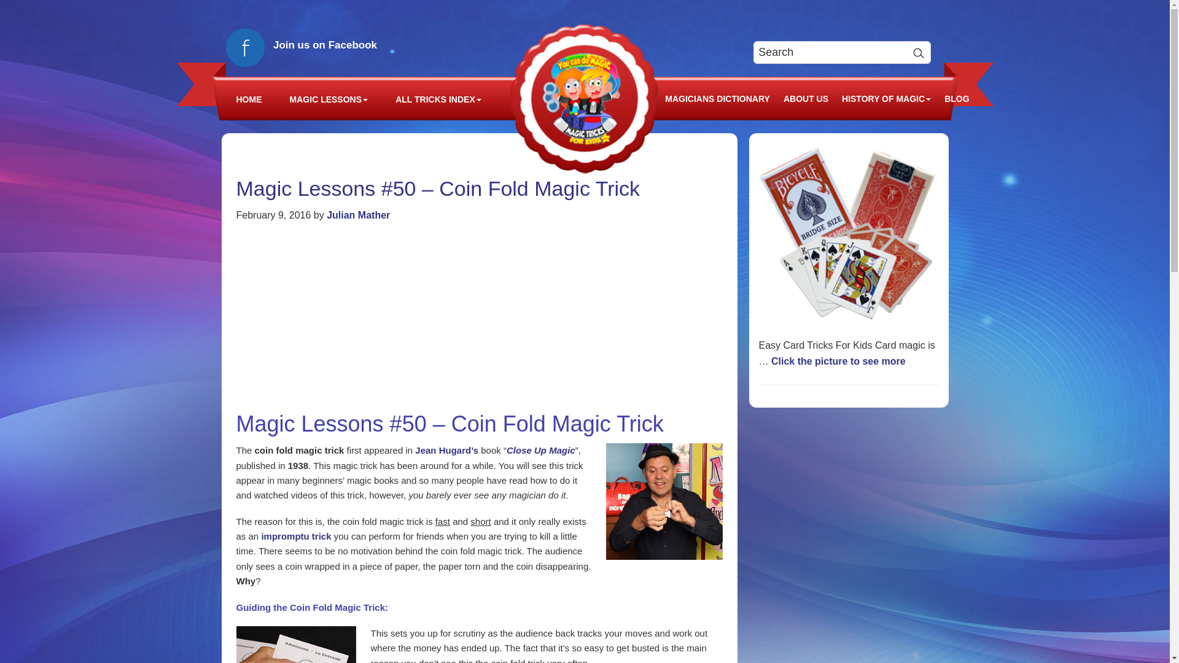  What do you see at coordinates (919, 52) in the screenshot?
I see `Search` at bounding box center [919, 52].